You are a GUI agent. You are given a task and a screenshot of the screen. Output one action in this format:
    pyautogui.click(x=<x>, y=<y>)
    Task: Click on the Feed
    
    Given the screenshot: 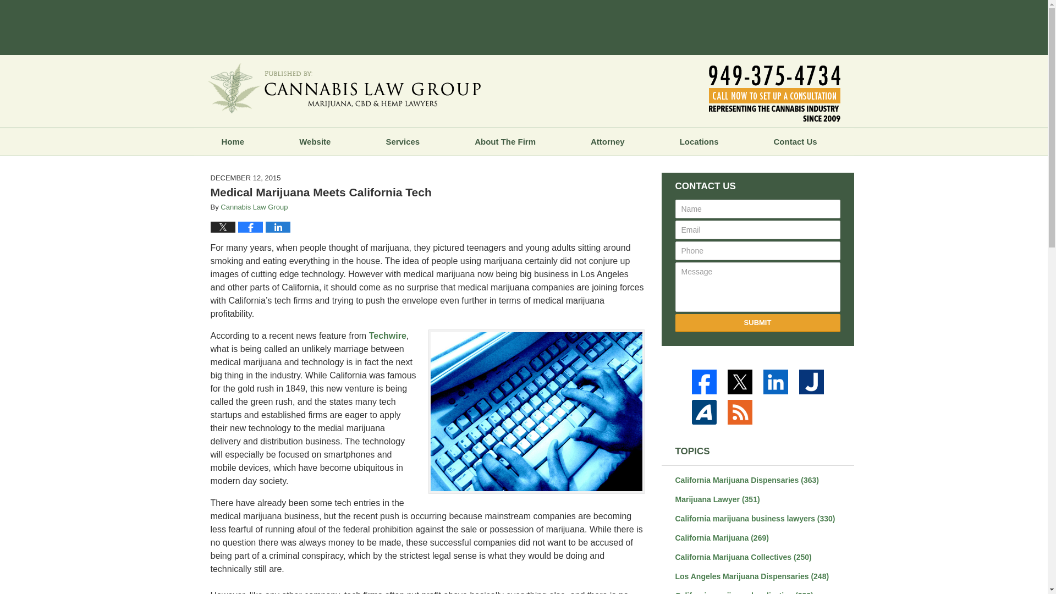 What is the action you would take?
    pyautogui.click(x=741, y=412)
    